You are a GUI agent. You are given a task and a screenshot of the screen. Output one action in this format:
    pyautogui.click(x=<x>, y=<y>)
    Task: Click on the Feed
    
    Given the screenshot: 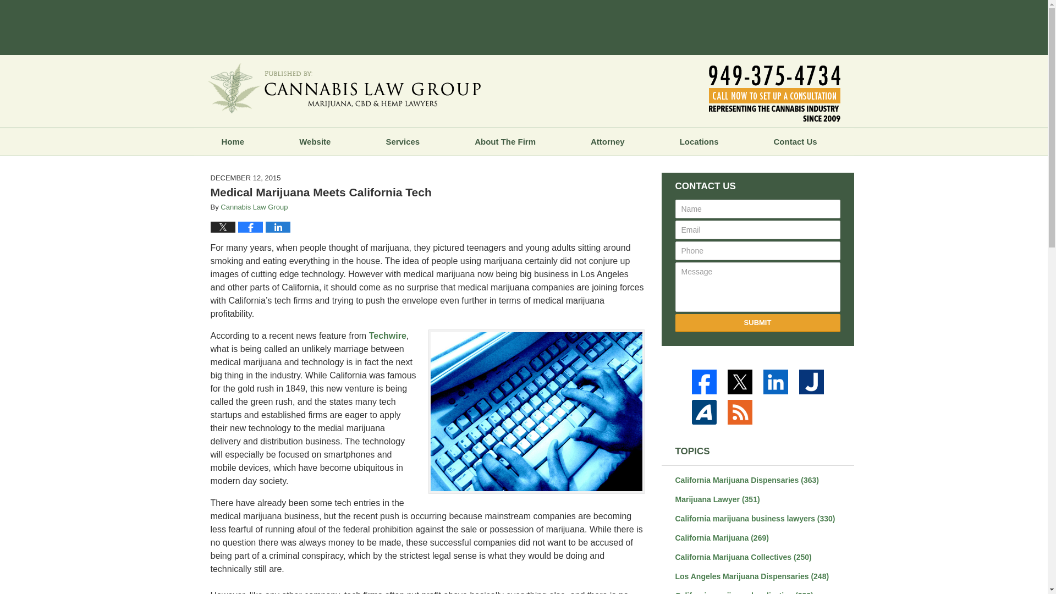 What is the action you would take?
    pyautogui.click(x=741, y=412)
    